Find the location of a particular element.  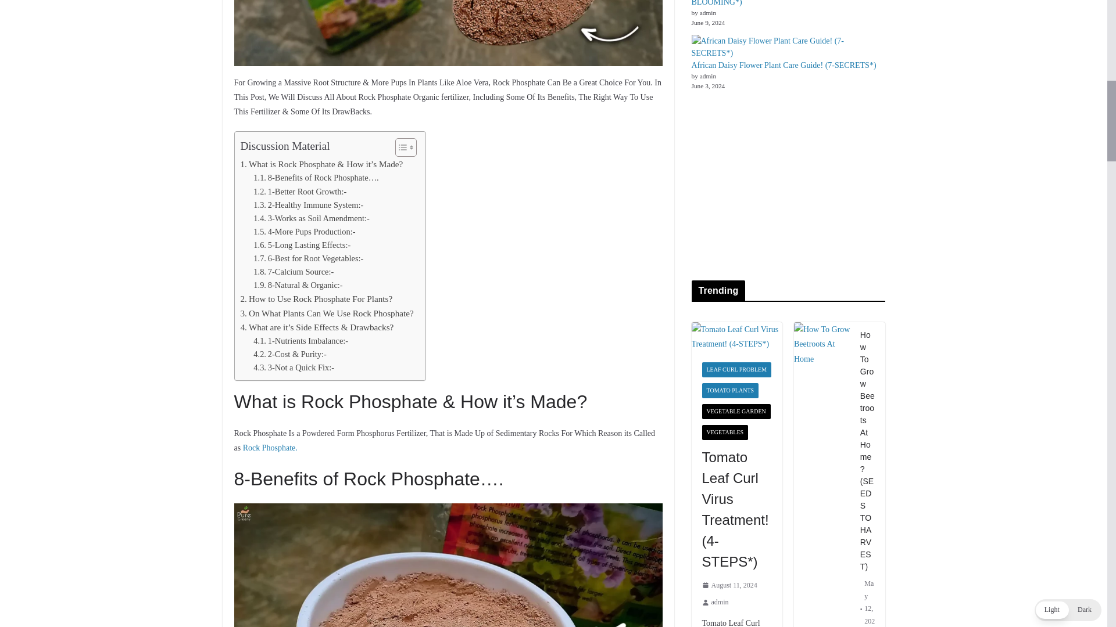

1-Nutrients Imbalance:- is located at coordinates (301, 341).